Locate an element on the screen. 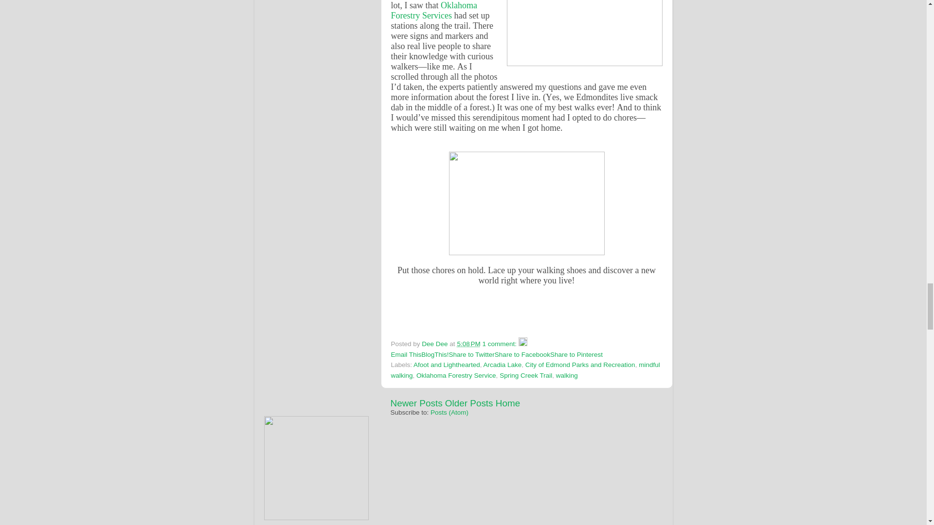  Share to Facebook is located at coordinates (522, 354).